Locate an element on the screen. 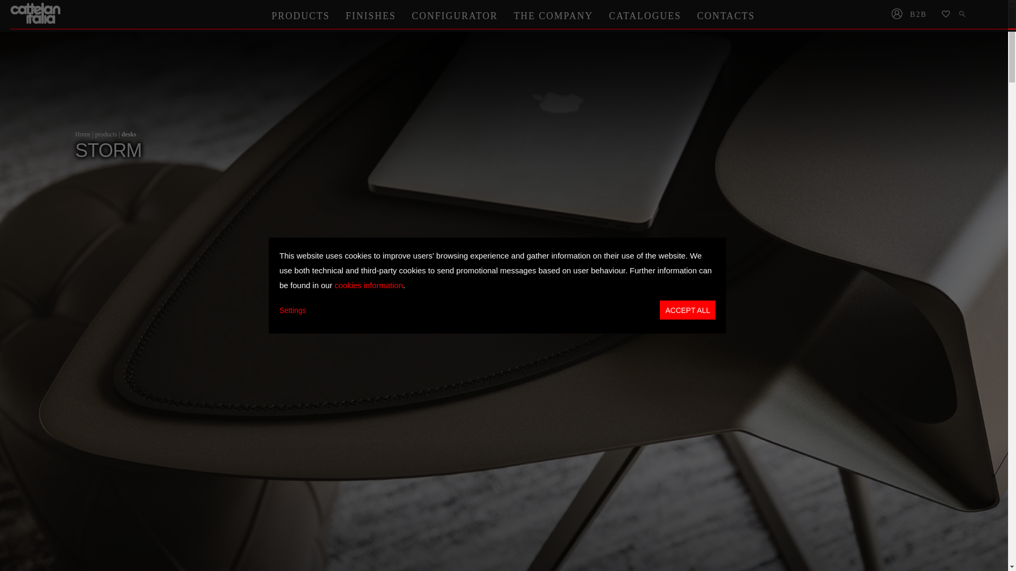 The width and height of the screenshot is (1016, 571). Login is located at coordinates (896, 15).